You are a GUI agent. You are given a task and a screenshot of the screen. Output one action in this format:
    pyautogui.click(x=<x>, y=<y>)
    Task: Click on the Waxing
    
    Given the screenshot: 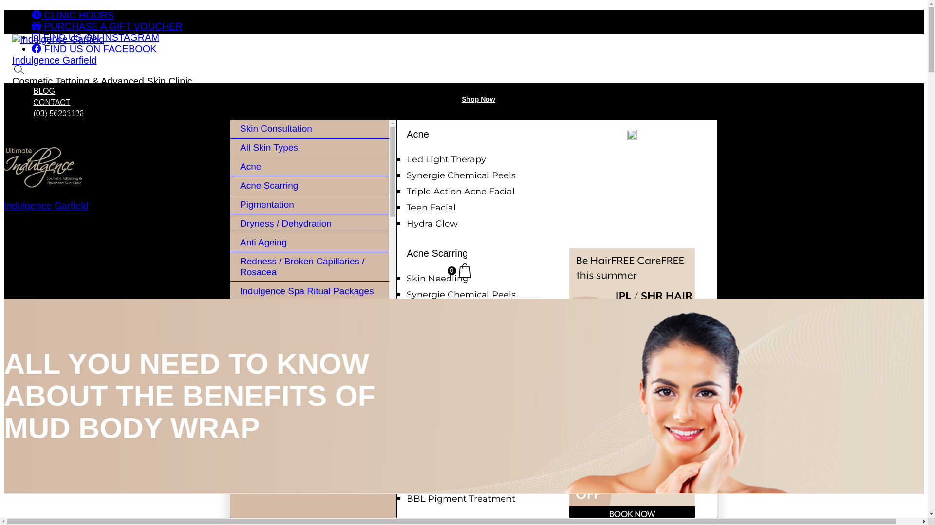 What is the action you would take?
    pyautogui.click(x=310, y=386)
    